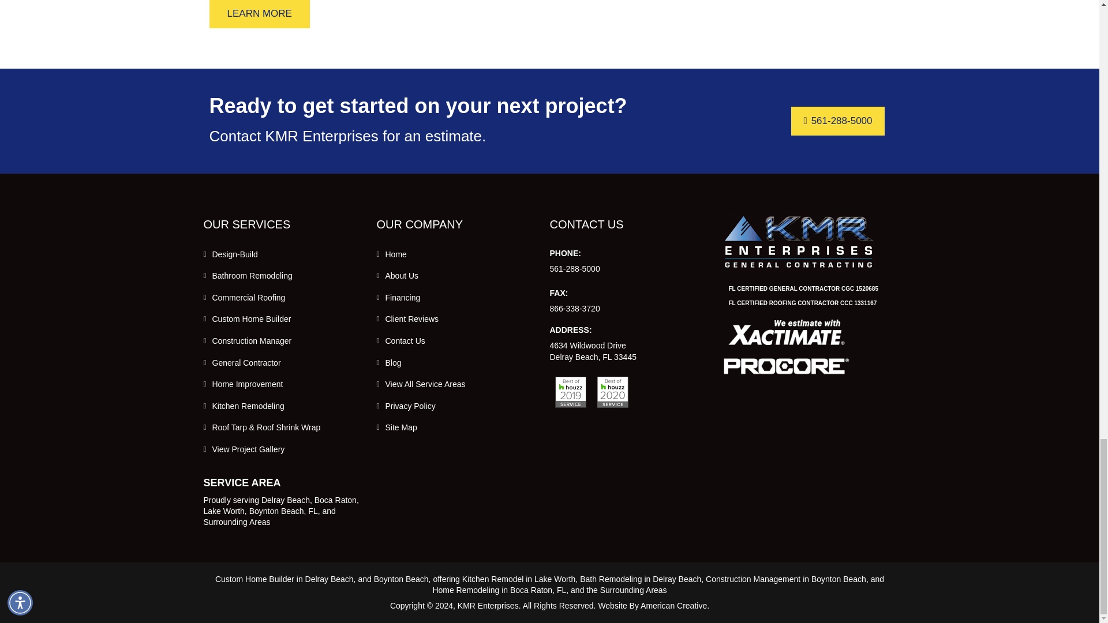  Describe the element at coordinates (249, 297) in the screenshot. I see `Commercial Roofing` at that location.